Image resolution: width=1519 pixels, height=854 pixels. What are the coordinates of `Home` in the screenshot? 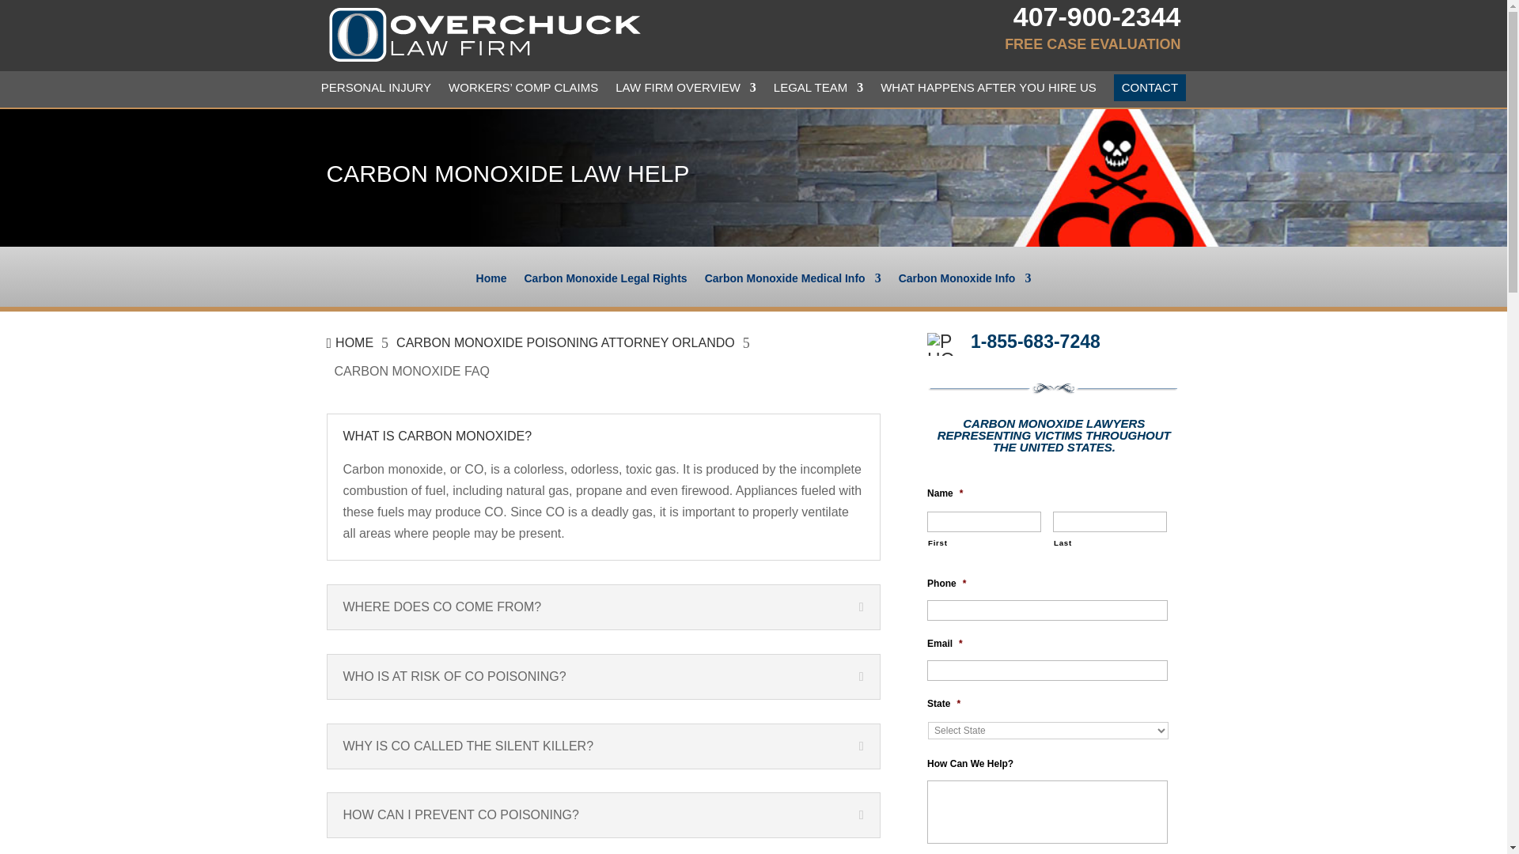 It's located at (492, 289).